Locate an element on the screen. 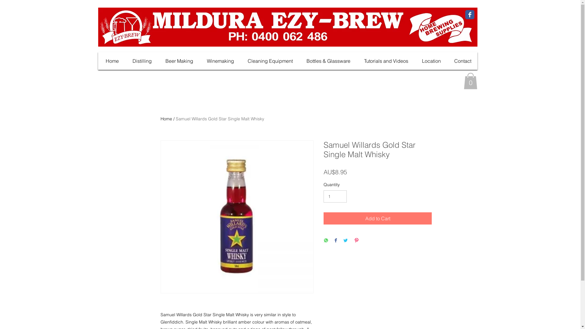  [Migrated] - Wonder Search is located at coordinates (422, 81).